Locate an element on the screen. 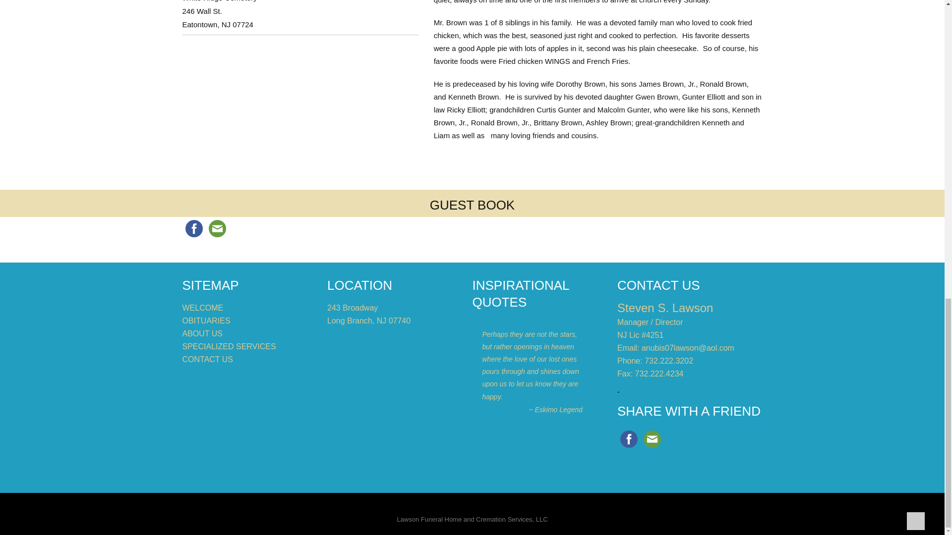 This screenshot has width=952, height=535. CONTACT US is located at coordinates (208, 360).